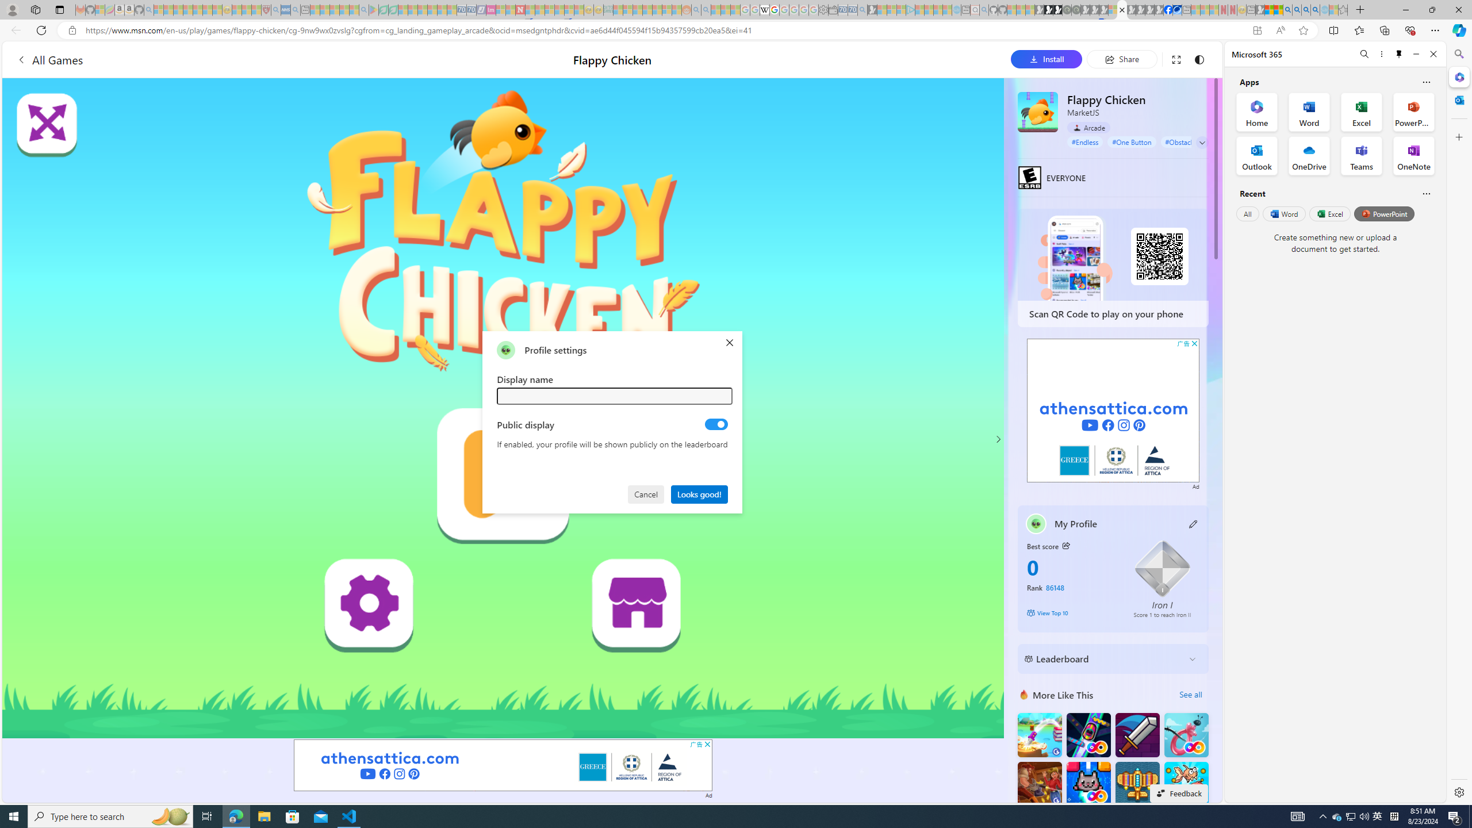 The image size is (1472, 828). Describe the element at coordinates (608, 10) in the screenshot. I see `DITOGAMES AG Imprint - Sleeping` at that location.